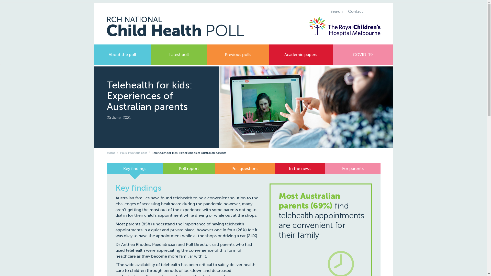  Describe the element at coordinates (135, 169) in the screenshot. I see `Key findings` at that location.